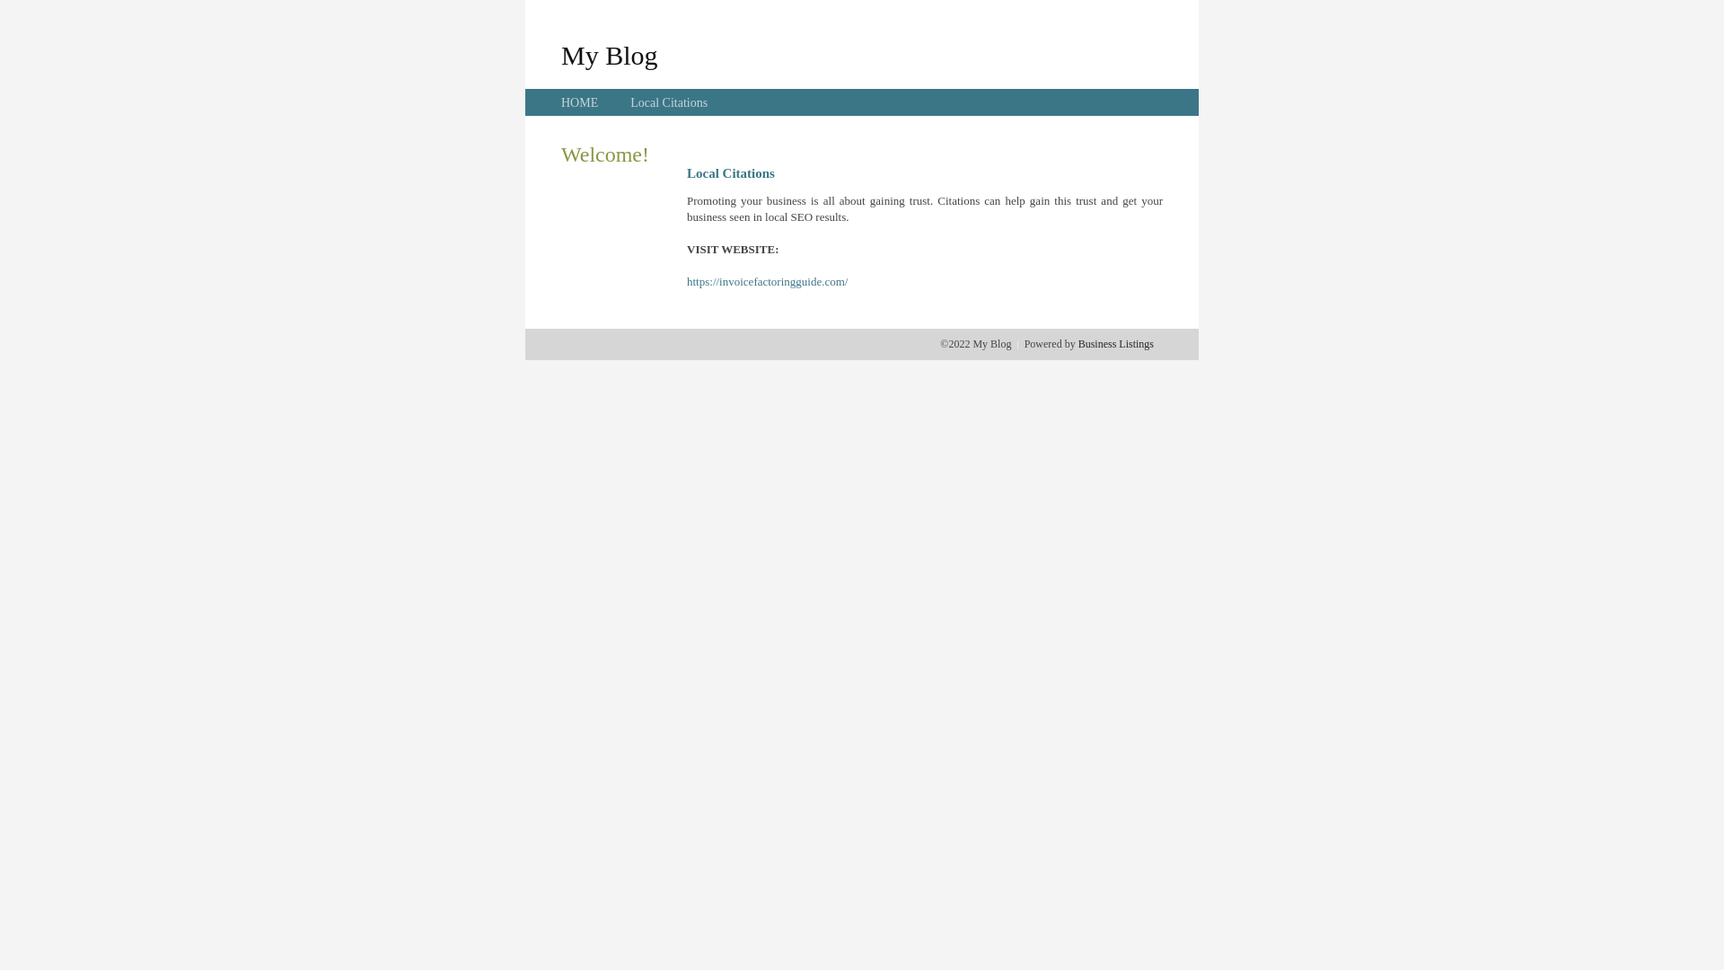  I want to click on https://invoicefactoringguide.com/, so click(767, 282).